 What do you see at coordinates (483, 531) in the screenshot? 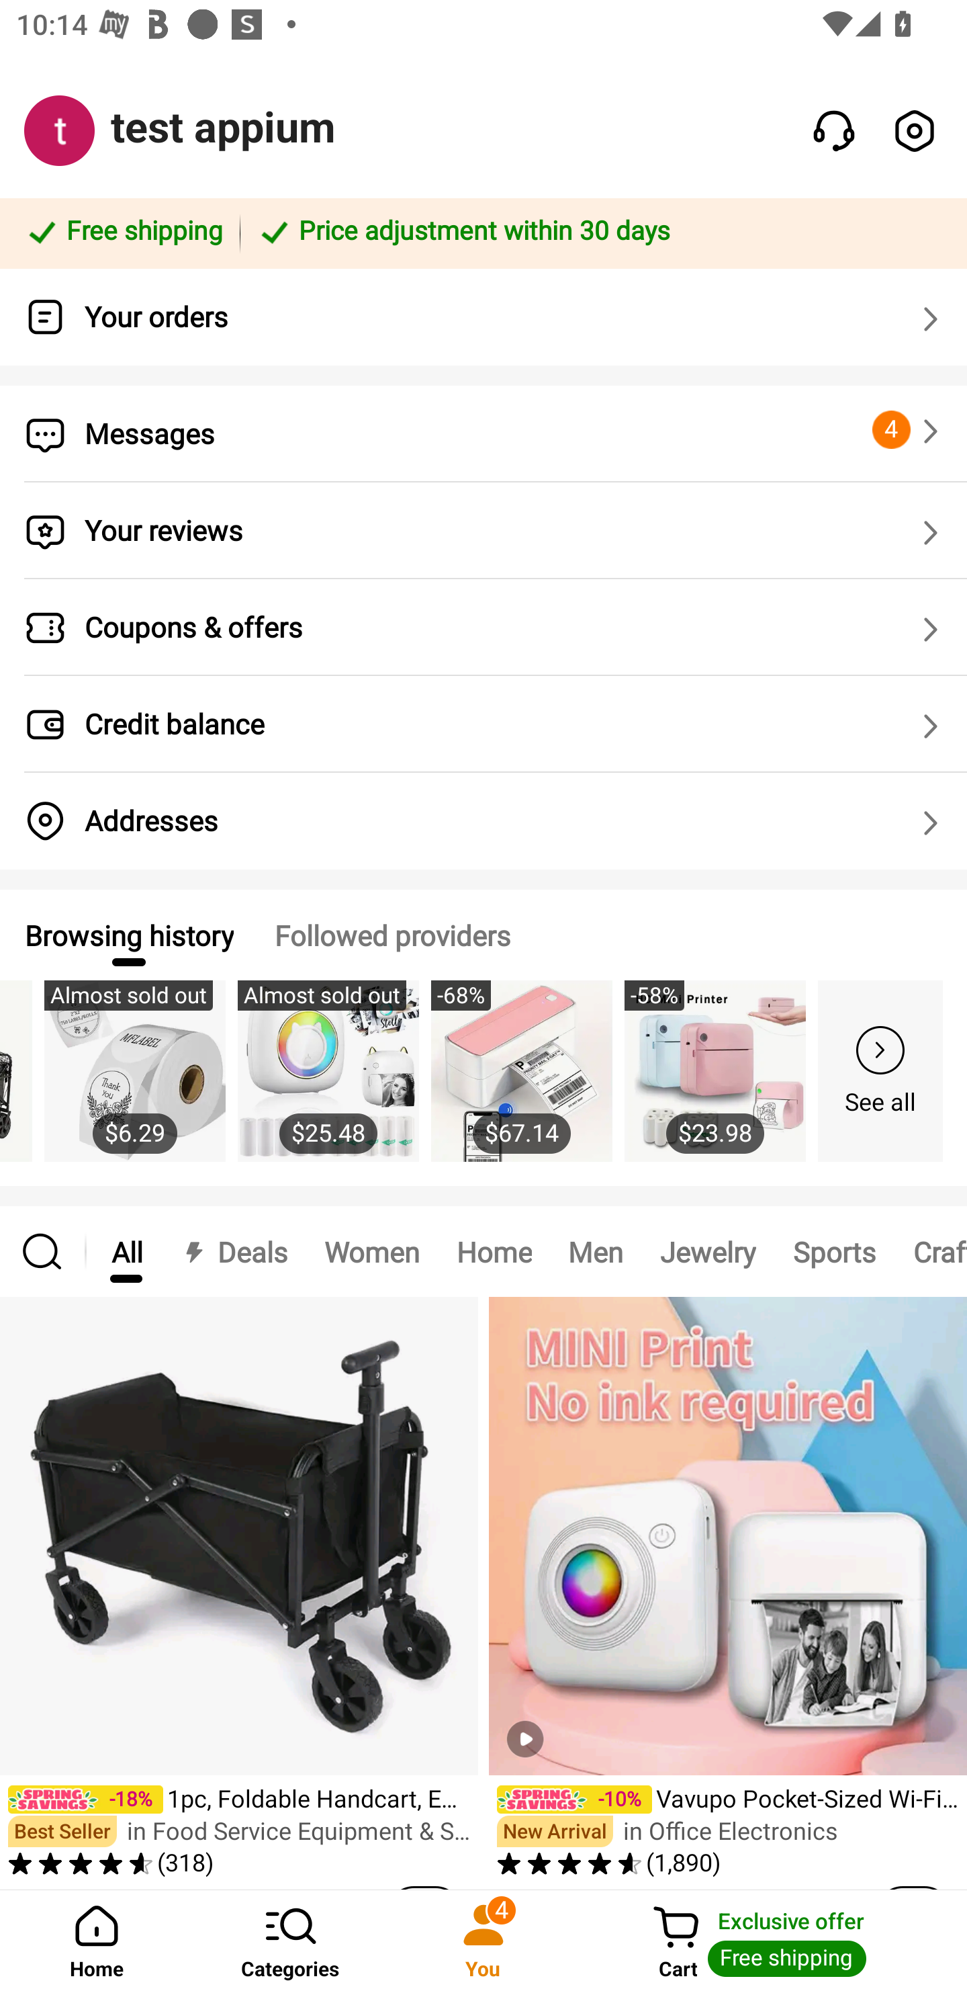
I see `Your reviews` at bounding box center [483, 531].